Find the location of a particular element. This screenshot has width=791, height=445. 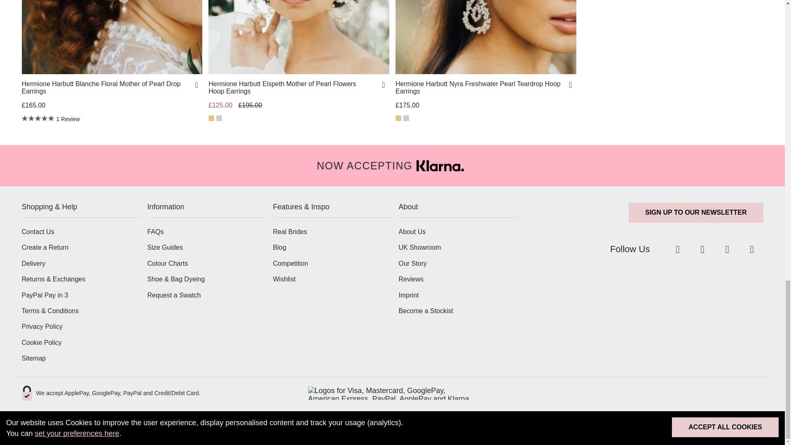

Find us on facebook is located at coordinates (702, 249).